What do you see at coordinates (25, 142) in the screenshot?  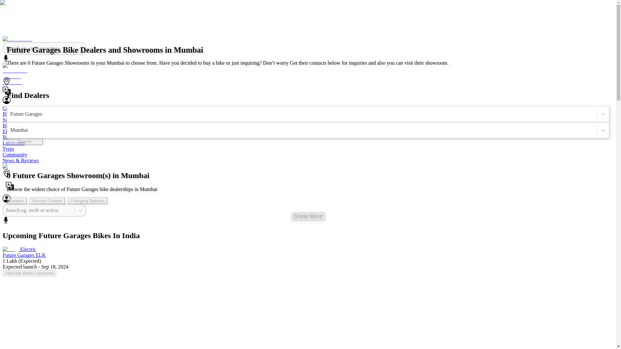 I see `Search` at bounding box center [25, 142].